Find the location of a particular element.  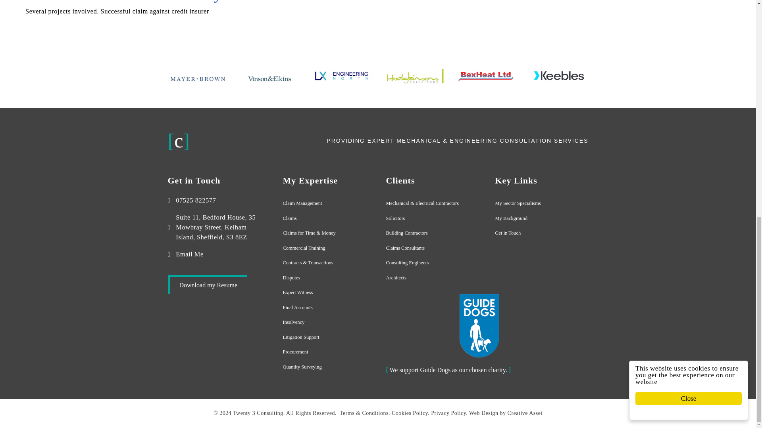

twenty3consulting LX Engineering Logo is located at coordinates (342, 75).